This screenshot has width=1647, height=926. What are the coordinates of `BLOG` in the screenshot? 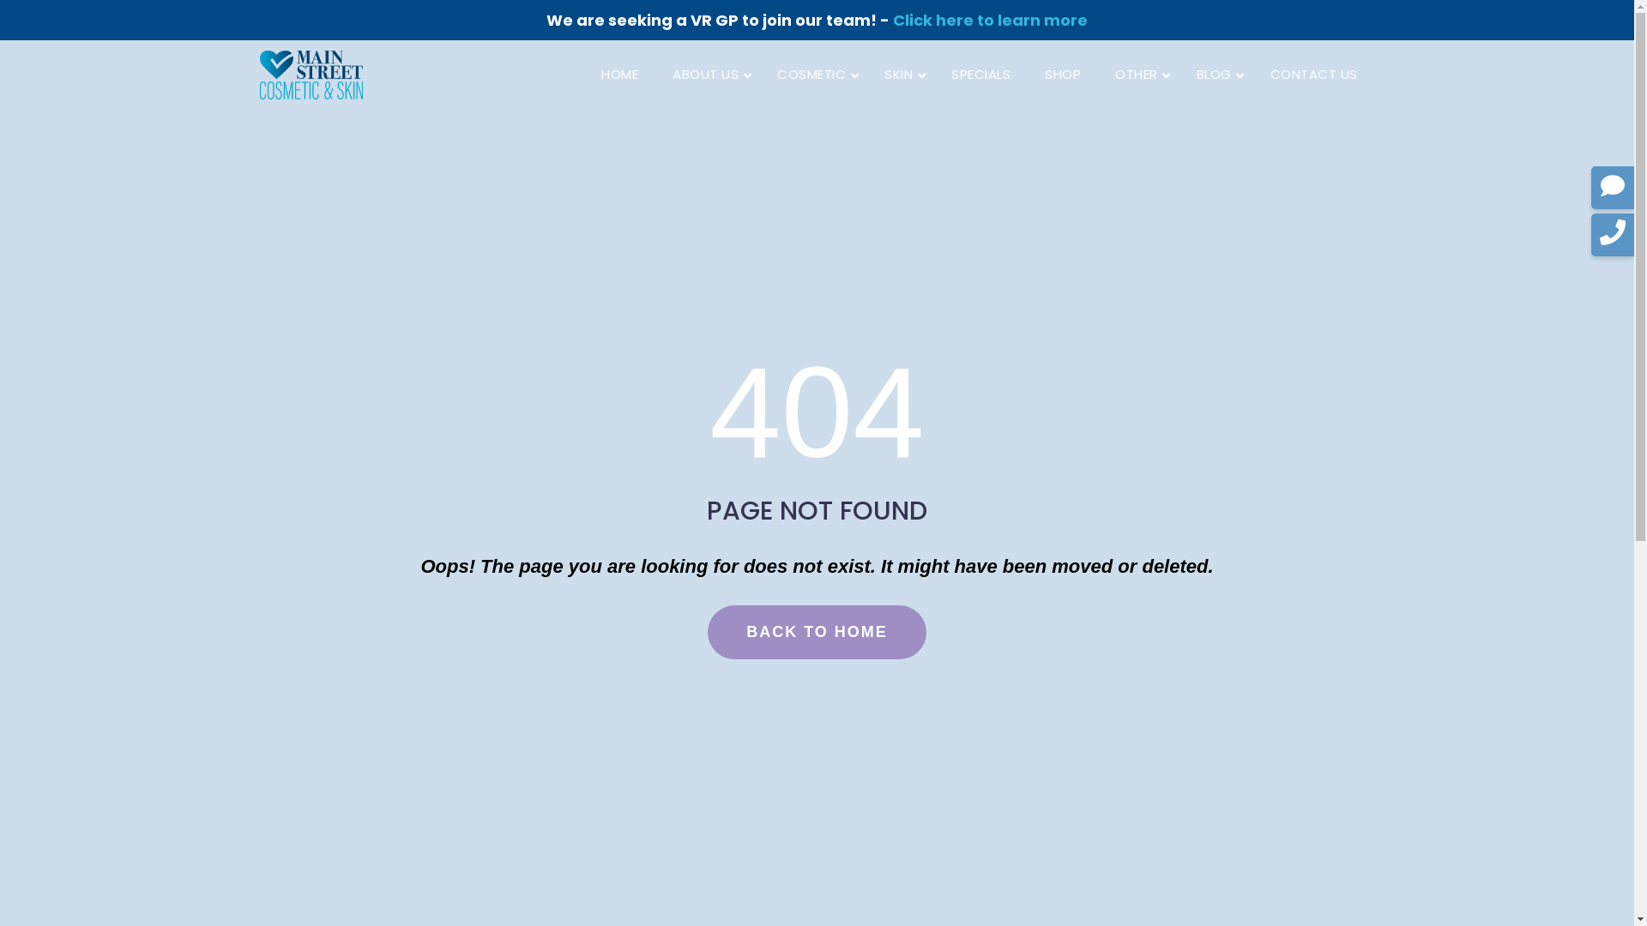 It's located at (1216, 75).